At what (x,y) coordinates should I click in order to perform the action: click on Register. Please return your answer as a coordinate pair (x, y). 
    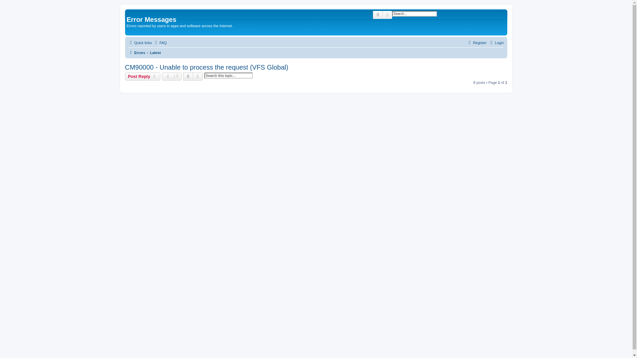
    Looking at the image, I should click on (476, 42).